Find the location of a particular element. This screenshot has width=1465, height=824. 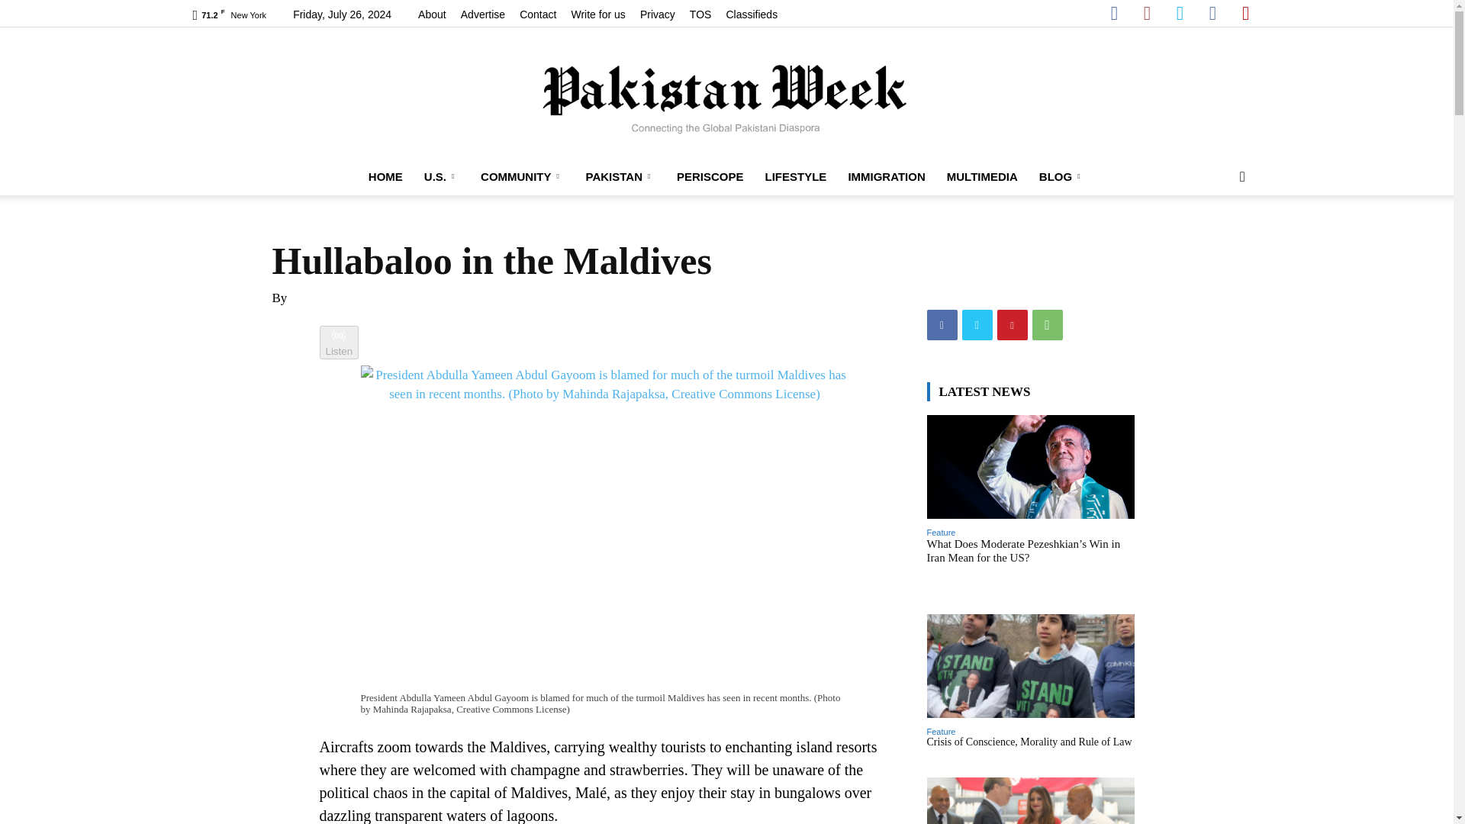

About is located at coordinates (432, 14).